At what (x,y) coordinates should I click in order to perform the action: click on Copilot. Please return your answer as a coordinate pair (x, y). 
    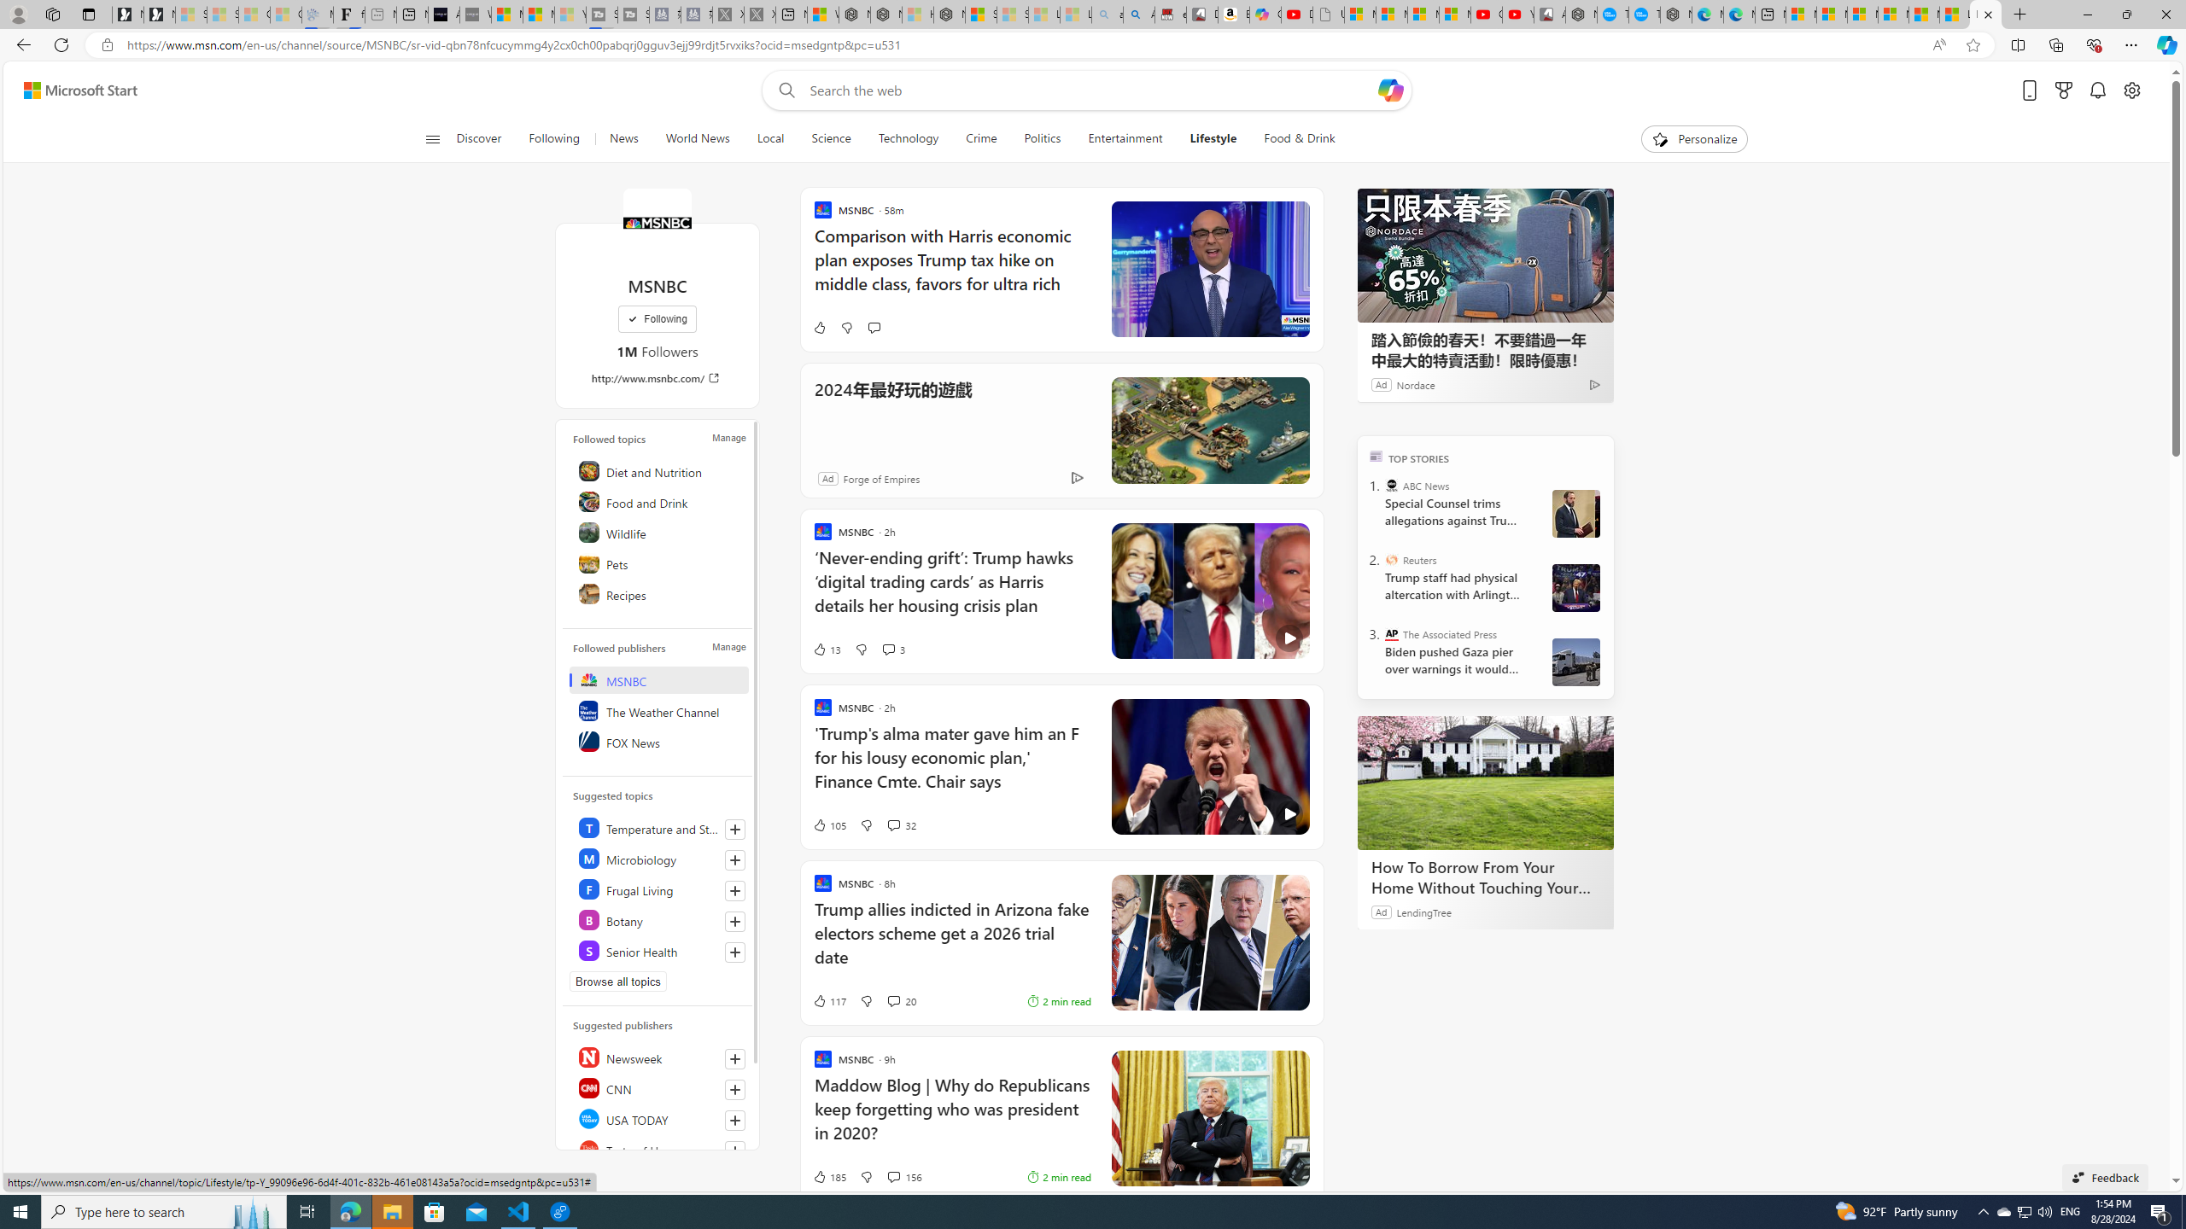
    Looking at the image, I should click on (1264, 15).